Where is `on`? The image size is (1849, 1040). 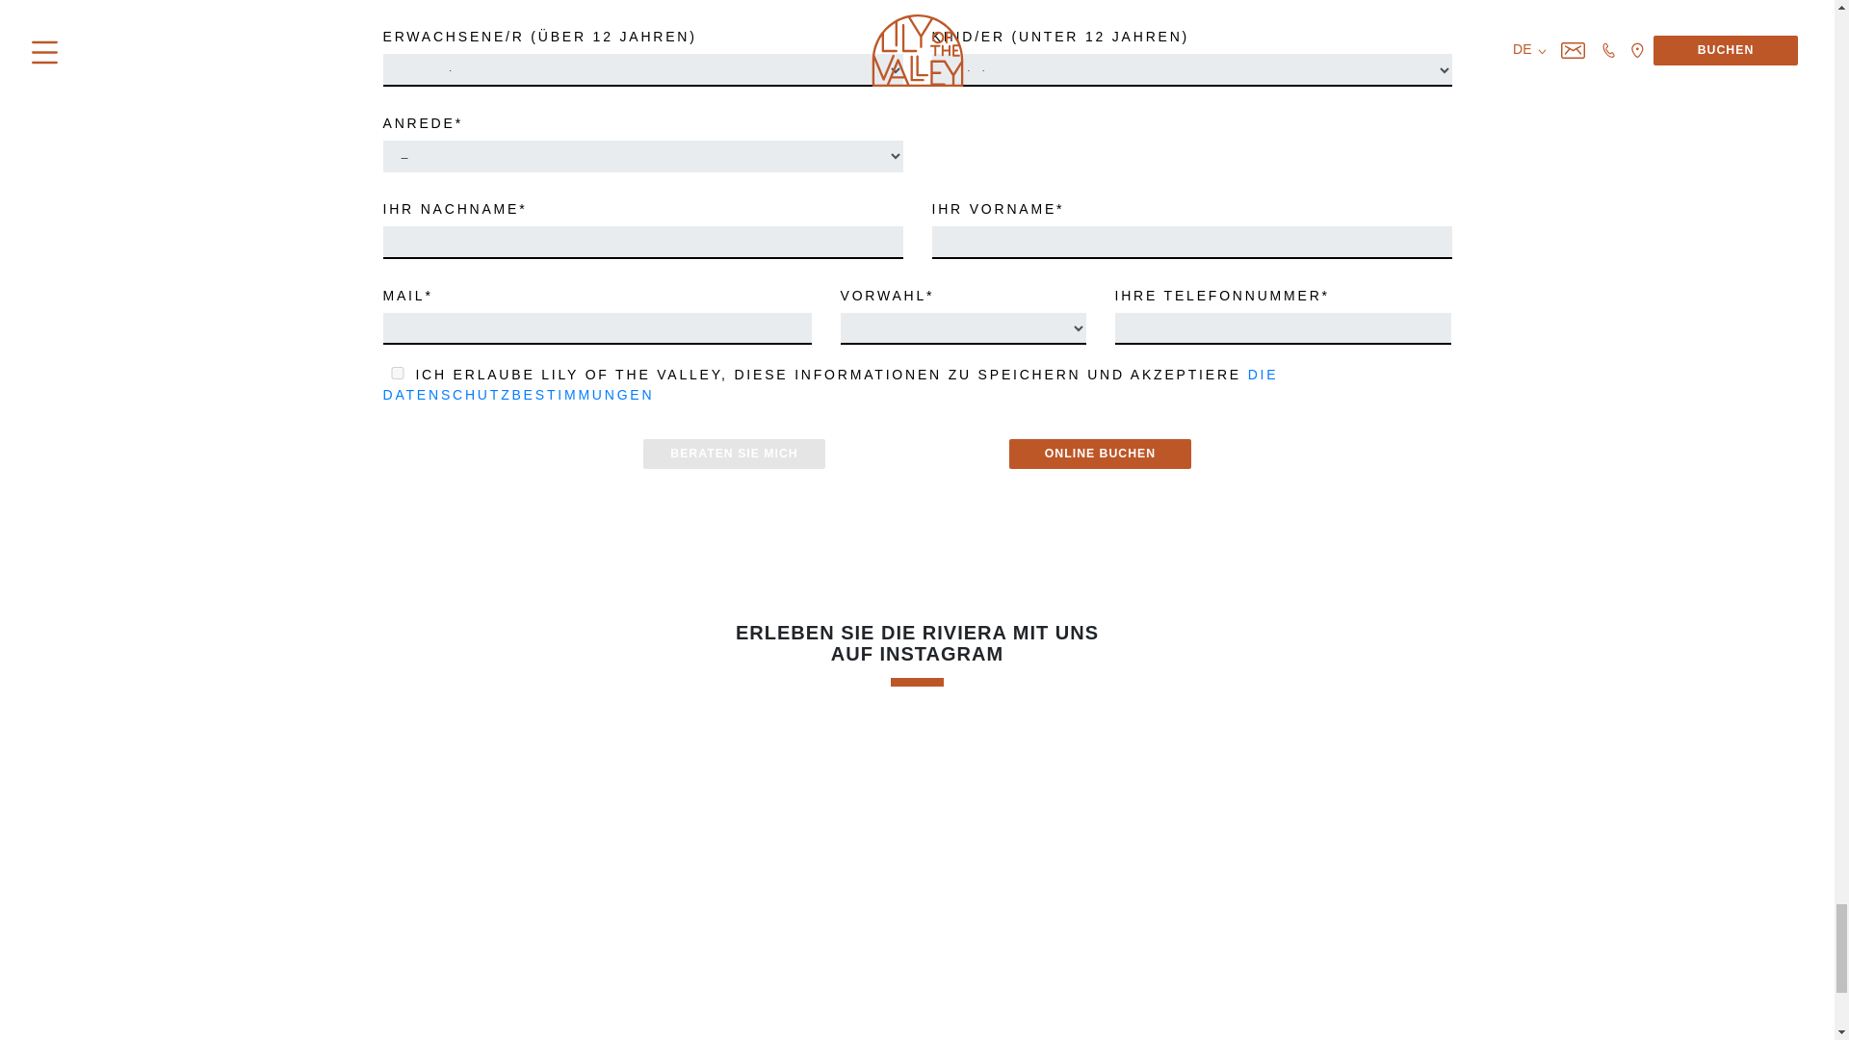 on is located at coordinates (397, 374).